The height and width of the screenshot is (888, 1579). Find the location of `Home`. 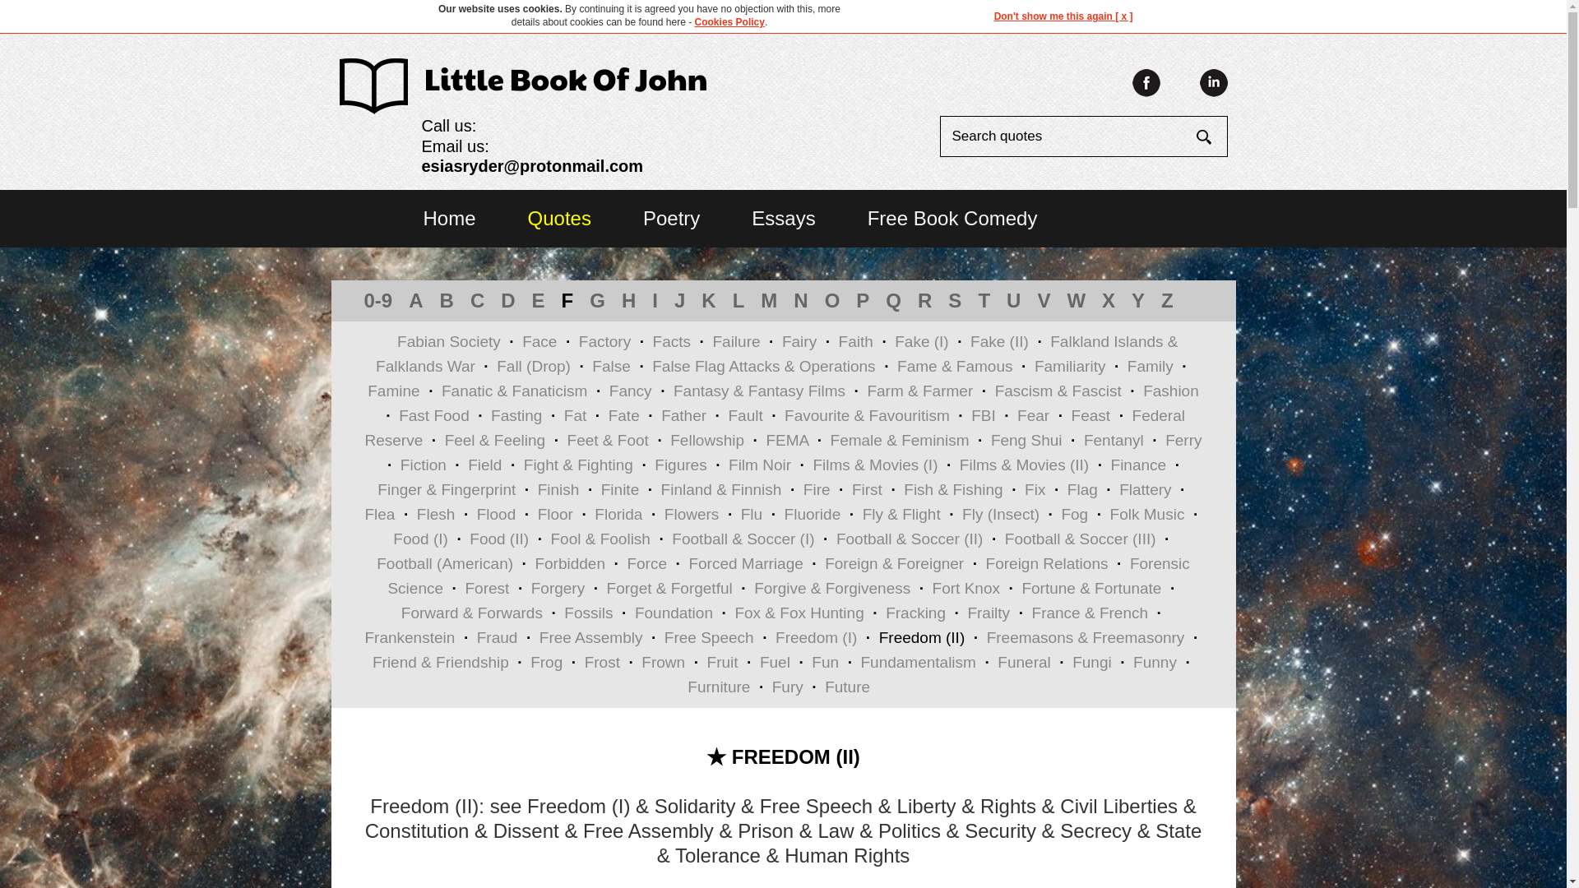

Home is located at coordinates (449, 217).